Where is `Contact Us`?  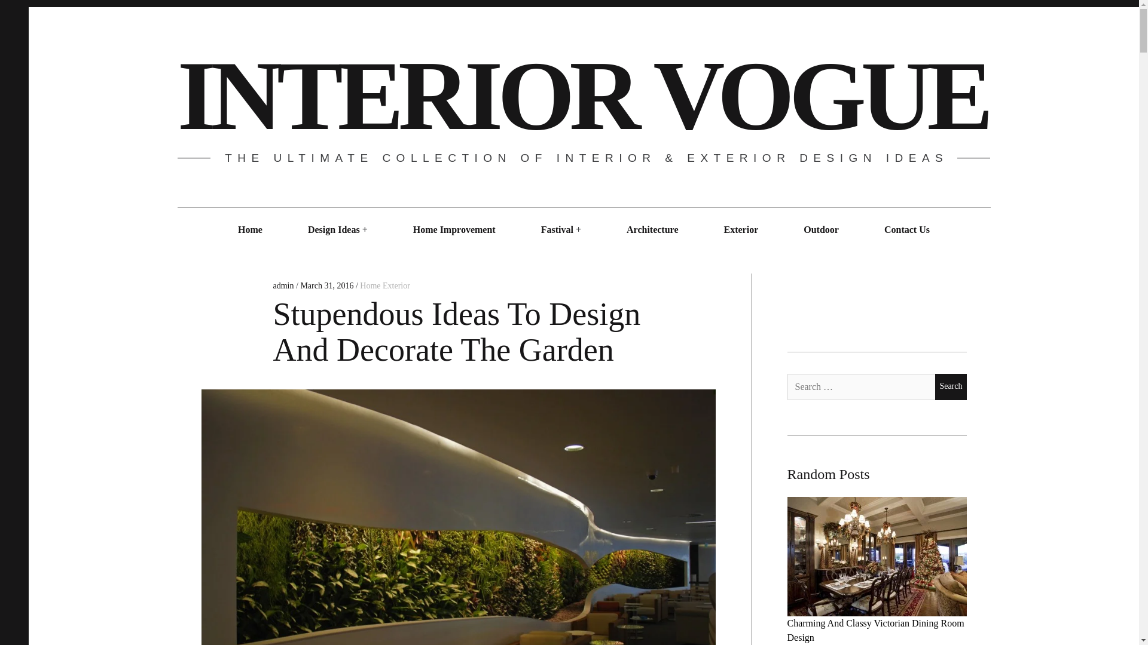 Contact Us is located at coordinates (907, 229).